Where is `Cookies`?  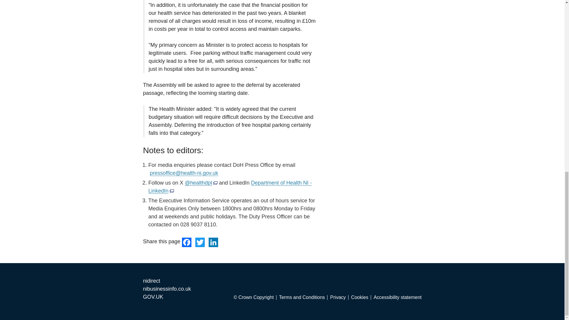
Cookies is located at coordinates (361, 297).